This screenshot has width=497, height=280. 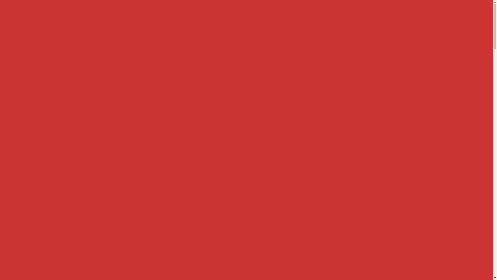 I want to click on SPONSORSHIP TIERS, so click(x=135, y=86).